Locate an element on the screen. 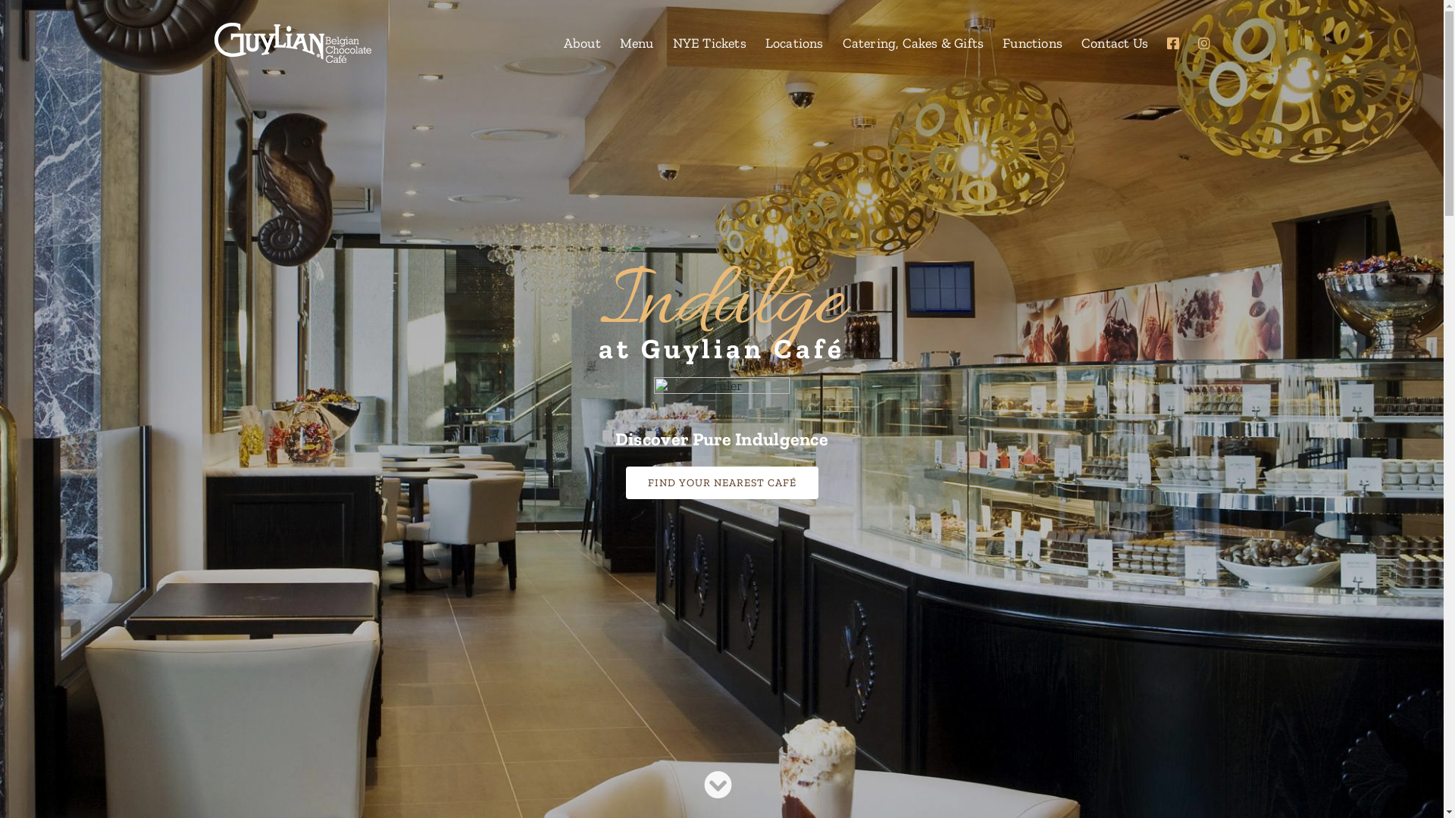  Catering, Cakes & Gifts is located at coordinates (914, 42).